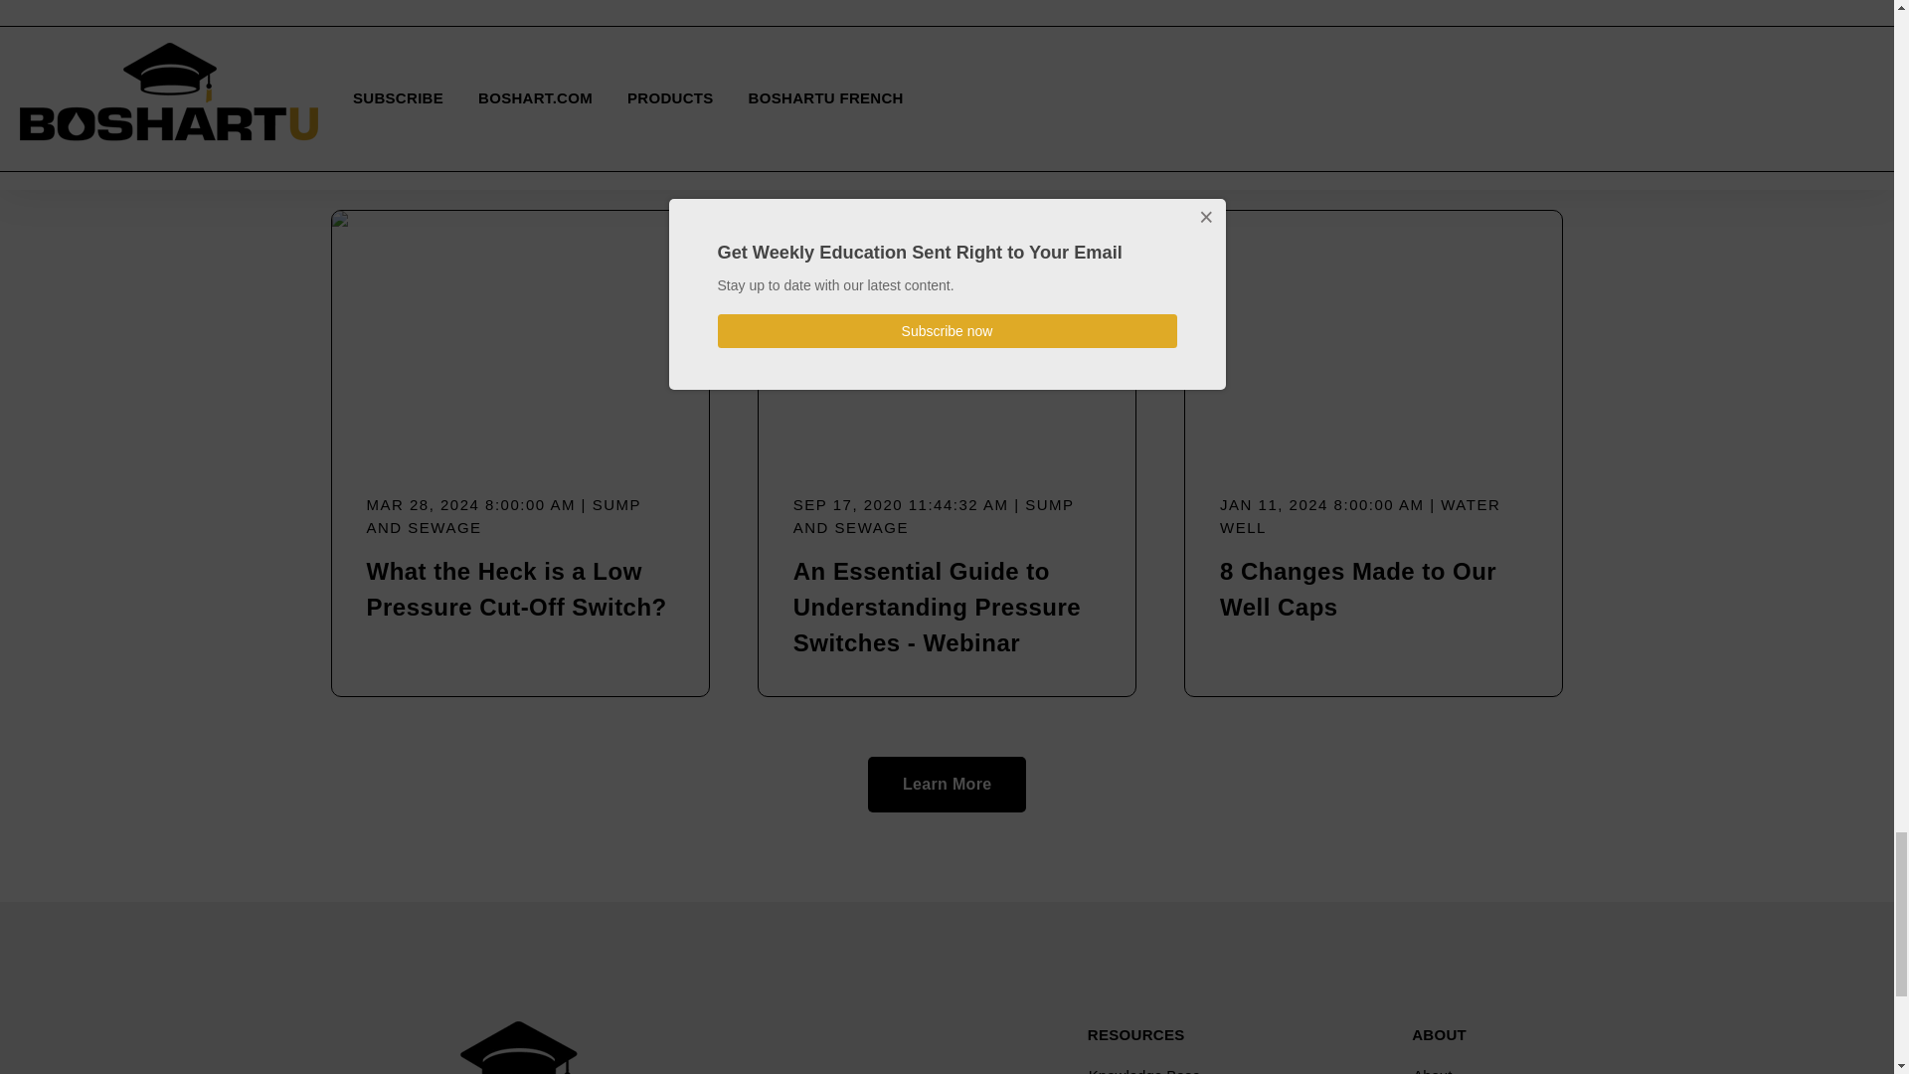 Image resolution: width=1909 pixels, height=1074 pixels. What do you see at coordinates (1485, 1066) in the screenshot?
I see `About` at bounding box center [1485, 1066].